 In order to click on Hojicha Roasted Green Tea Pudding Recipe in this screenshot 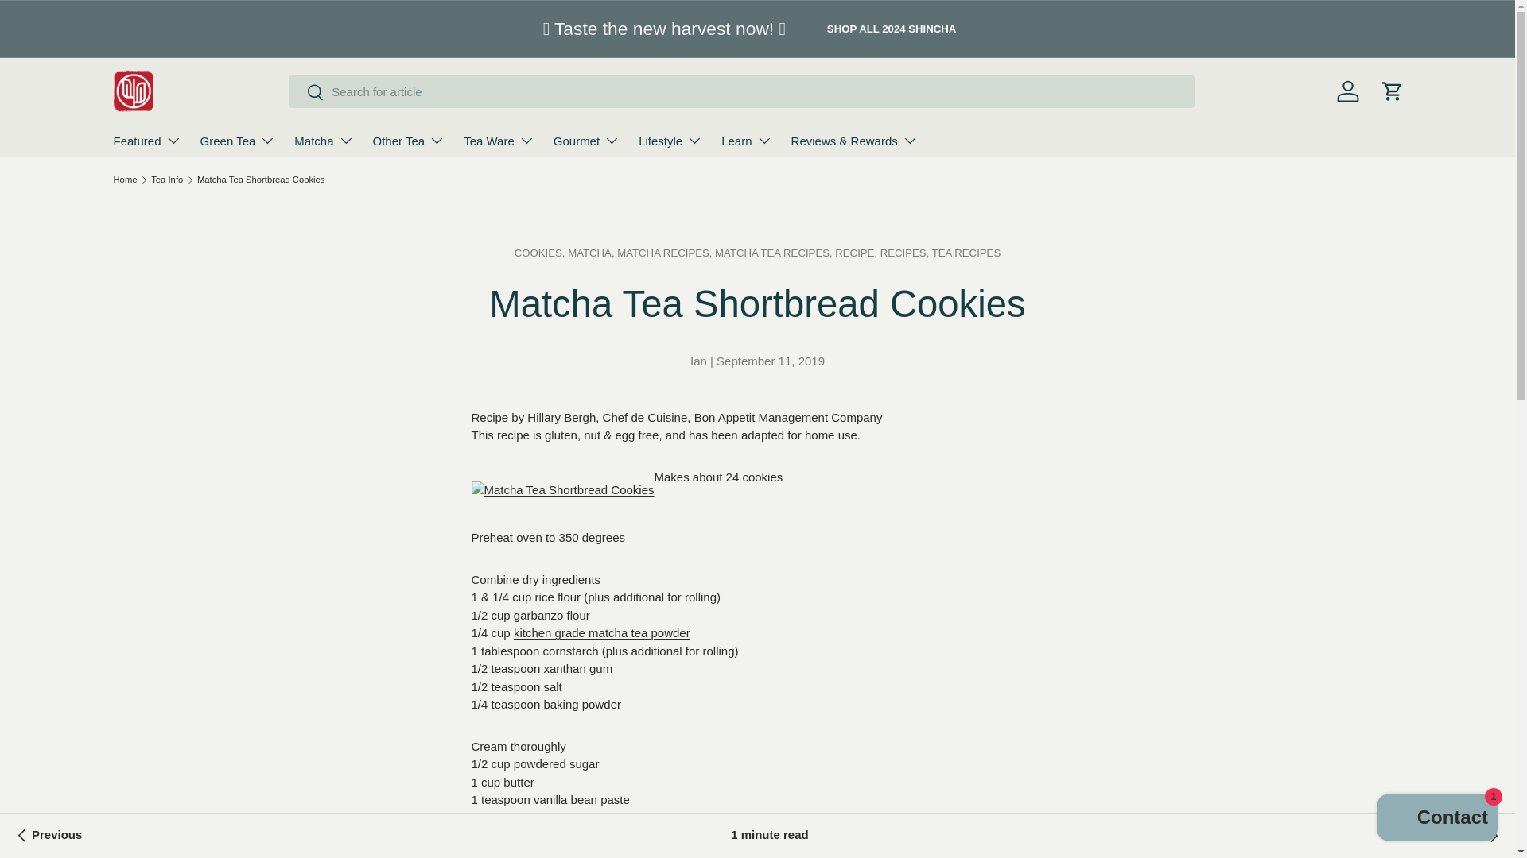, I will do `click(47, 836)`.